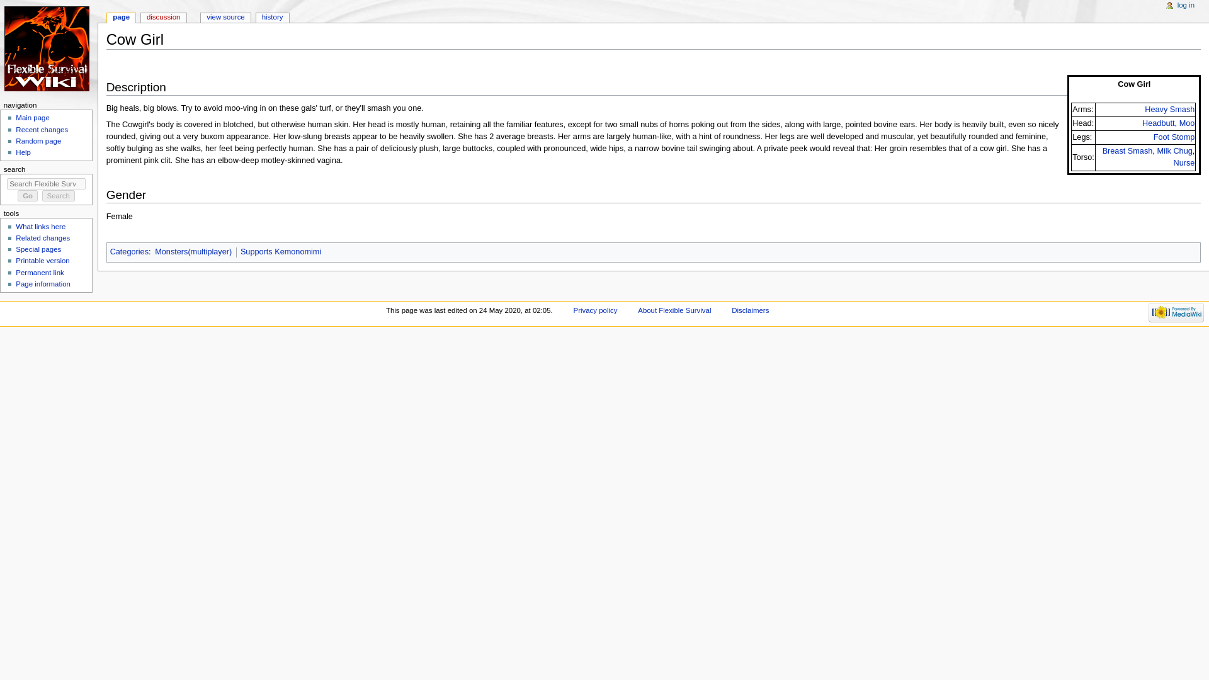 The height and width of the screenshot is (680, 1209). Describe the element at coordinates (42, 261) in the screenshot. I see `Printable version` at that location.